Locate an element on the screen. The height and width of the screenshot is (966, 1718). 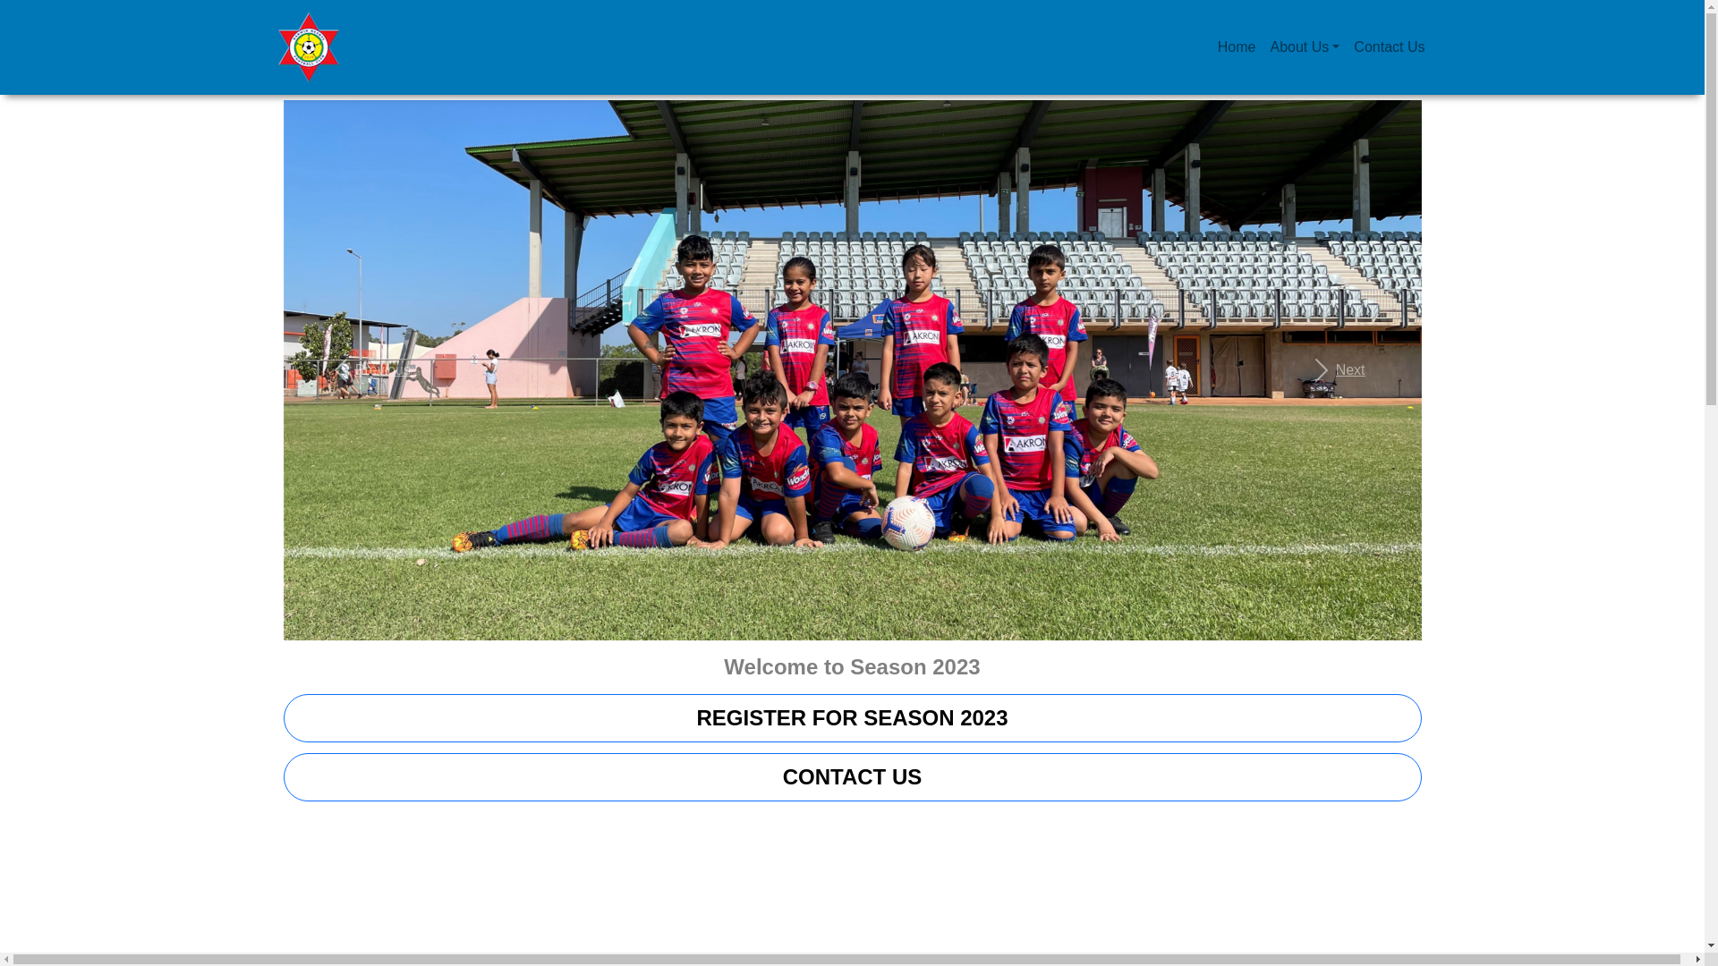
Previous is located at coordinates (368, 381).